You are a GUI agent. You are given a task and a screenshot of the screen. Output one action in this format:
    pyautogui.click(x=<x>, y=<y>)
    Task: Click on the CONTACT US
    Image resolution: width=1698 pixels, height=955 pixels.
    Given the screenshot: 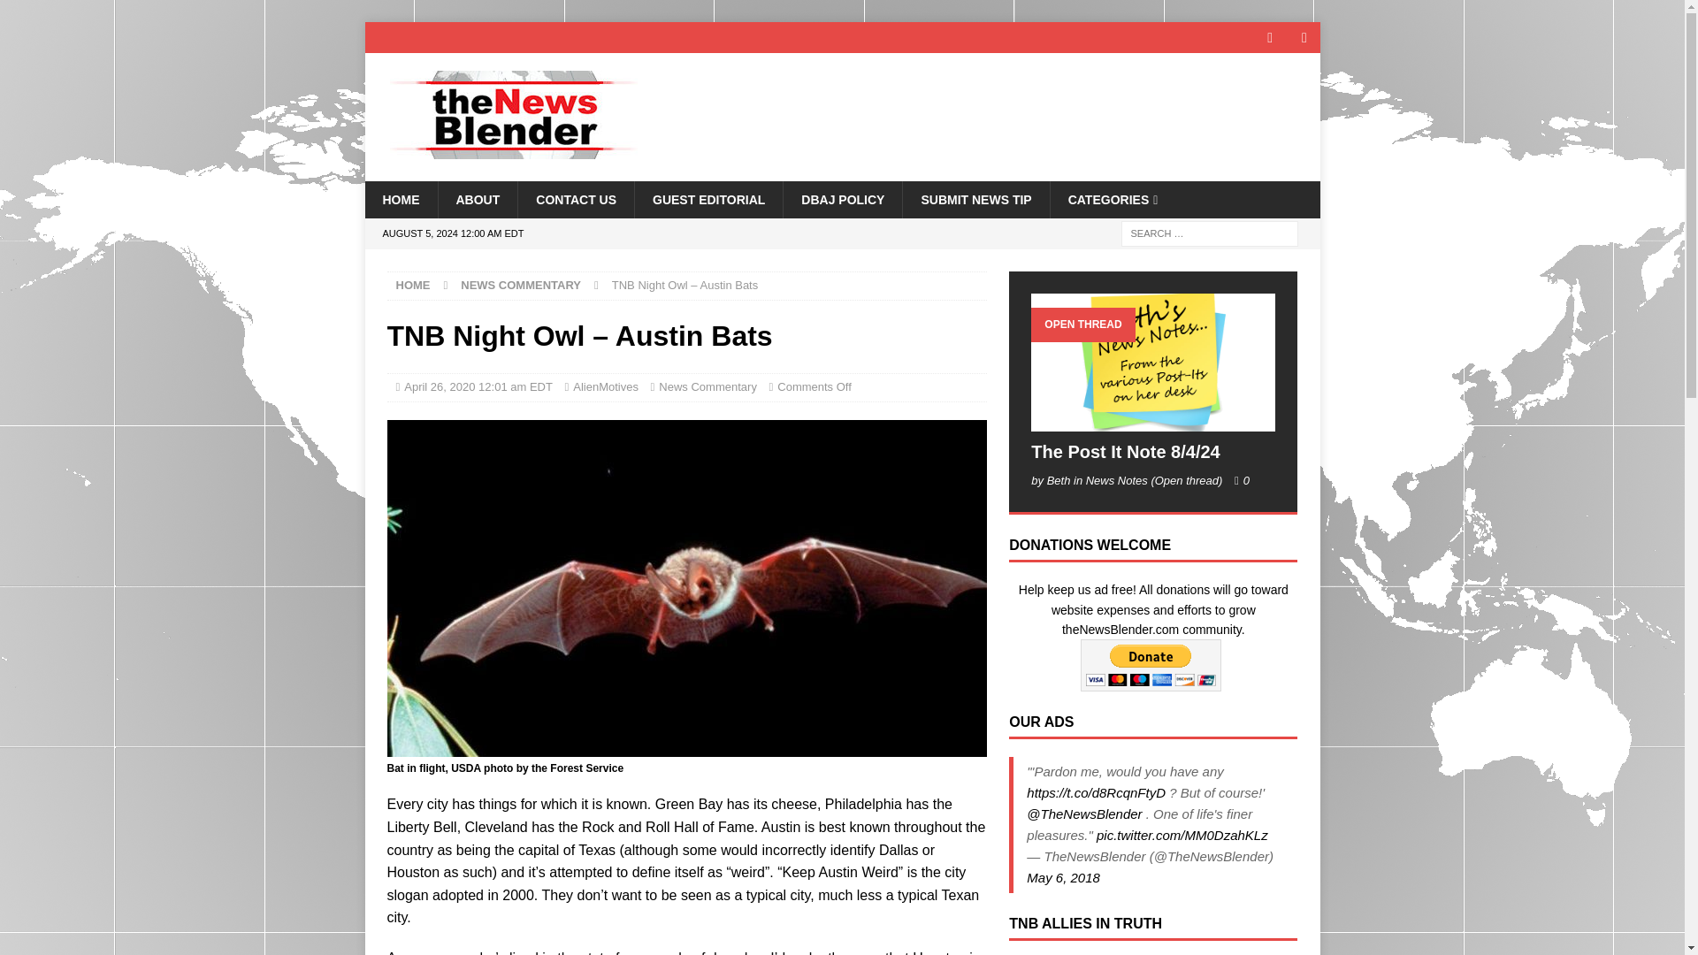 What is the action you would take?
    pyautogui.click(x=575, y=200)
    